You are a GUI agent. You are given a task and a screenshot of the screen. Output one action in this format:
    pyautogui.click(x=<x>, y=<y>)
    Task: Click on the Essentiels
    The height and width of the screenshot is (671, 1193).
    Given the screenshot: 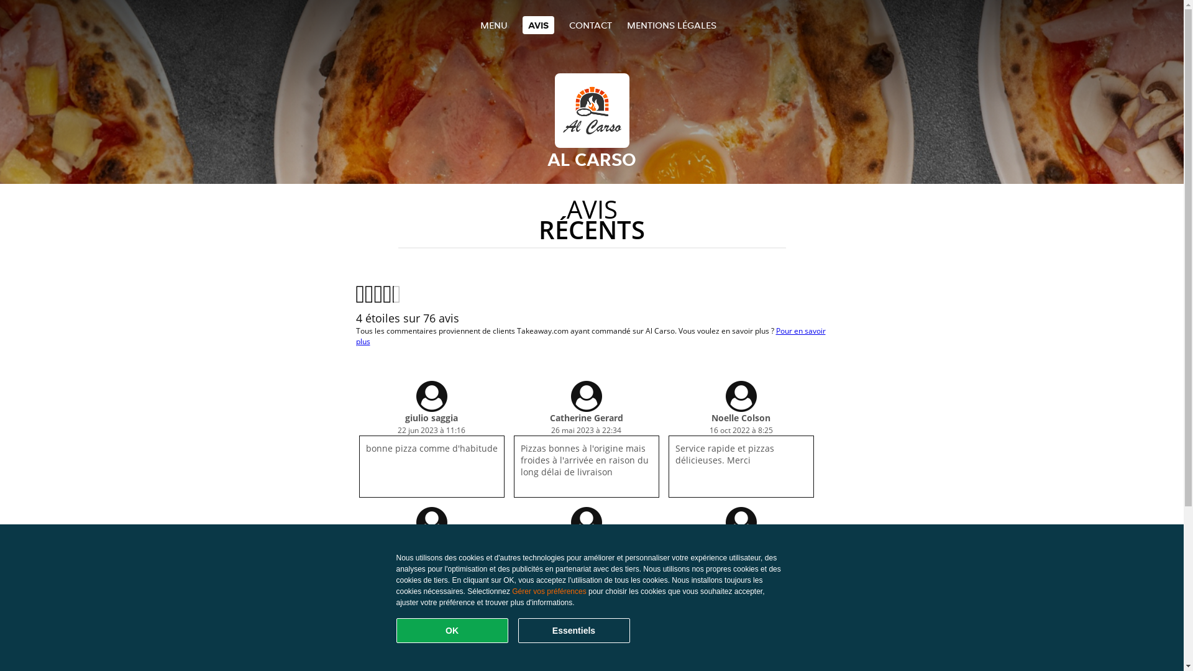 What is the action you would take?
    pyautogui.click(x=574, y=631)
    